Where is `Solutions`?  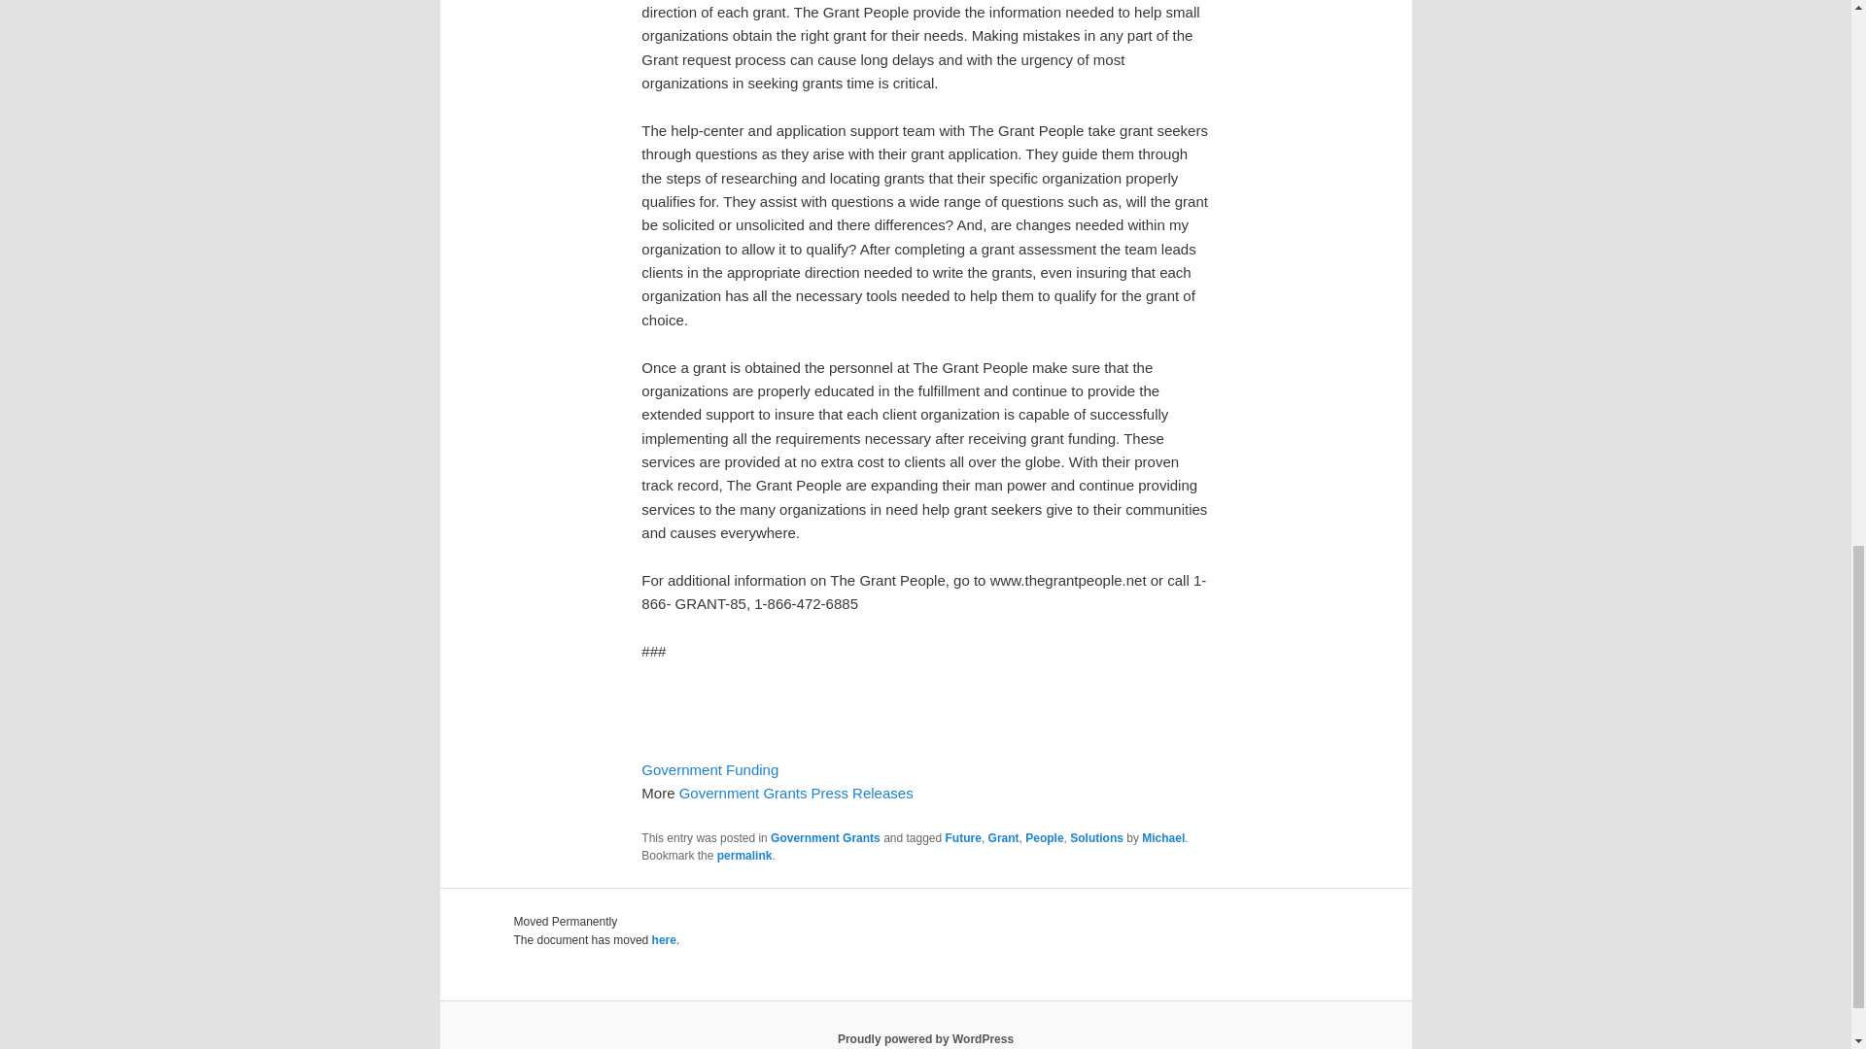
Solutions is located at coordinates (1096, 838).